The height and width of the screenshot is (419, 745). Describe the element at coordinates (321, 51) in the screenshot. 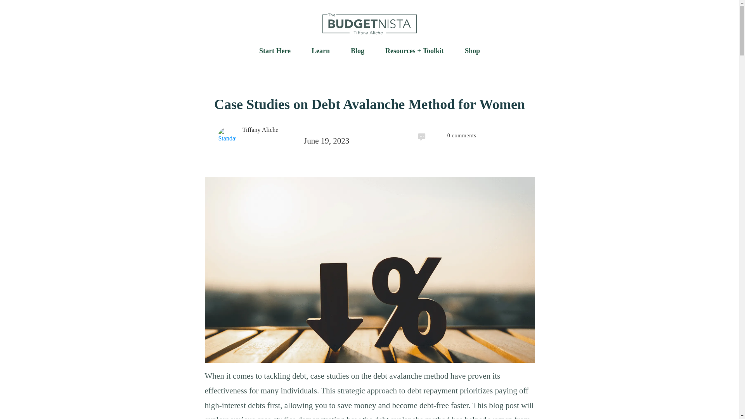

I see `Learn` at that location.